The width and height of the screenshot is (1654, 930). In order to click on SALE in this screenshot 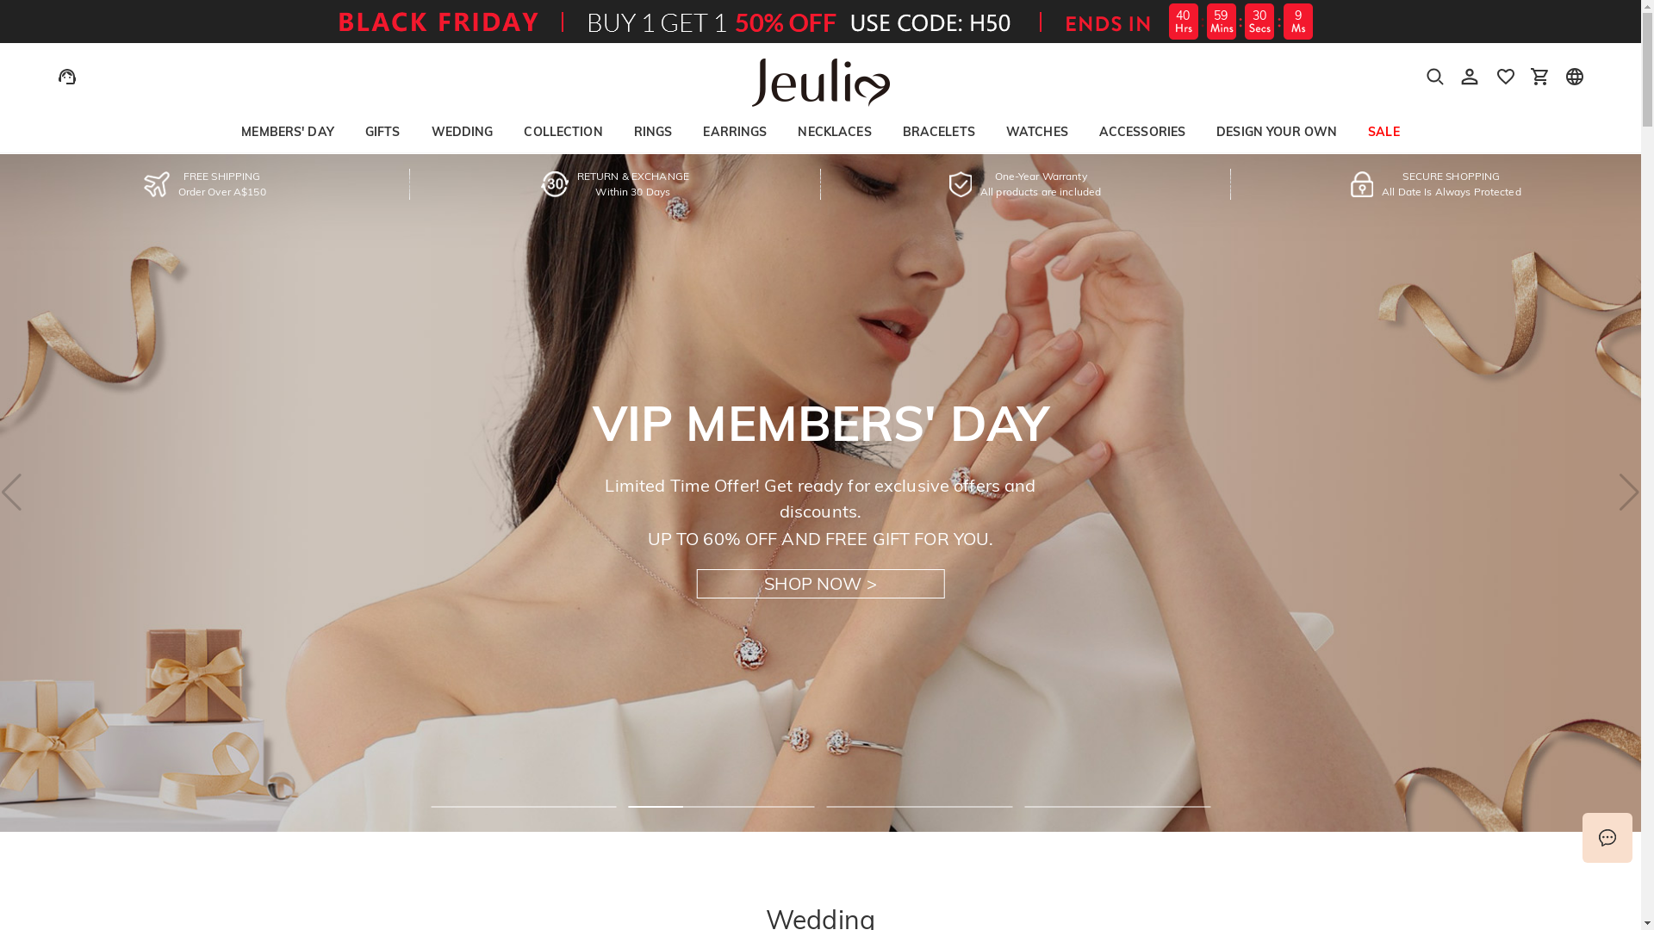, I will do `click(1384, 132)`.